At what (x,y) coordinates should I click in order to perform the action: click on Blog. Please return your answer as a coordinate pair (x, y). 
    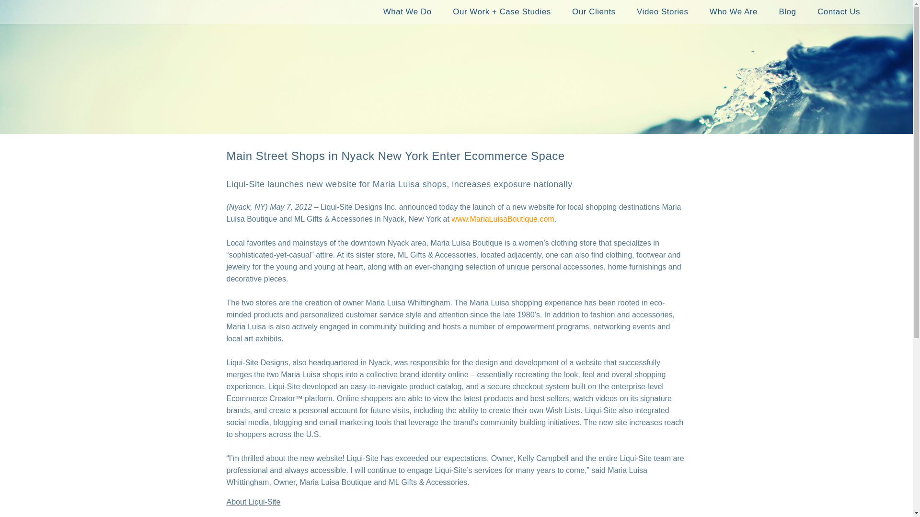
    Looking at the image, I should click on (787, 11).